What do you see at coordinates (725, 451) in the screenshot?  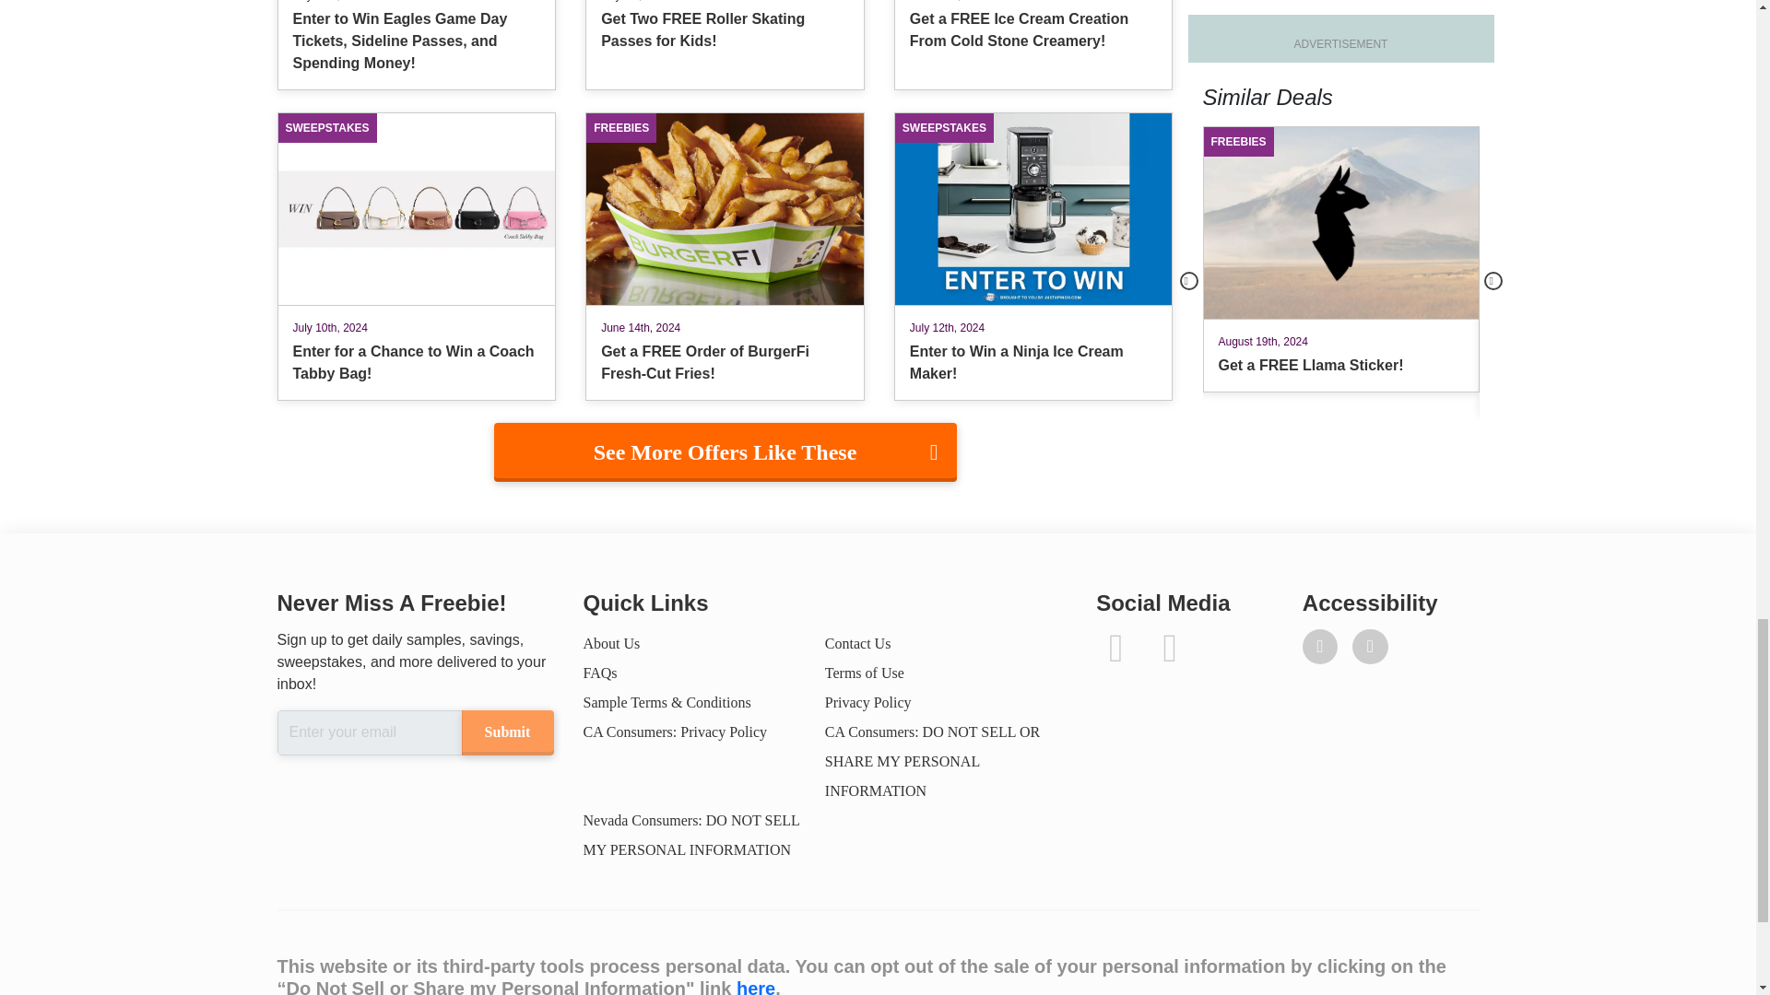 I see `See More Offers Like These` at bounding box center [725, 451].